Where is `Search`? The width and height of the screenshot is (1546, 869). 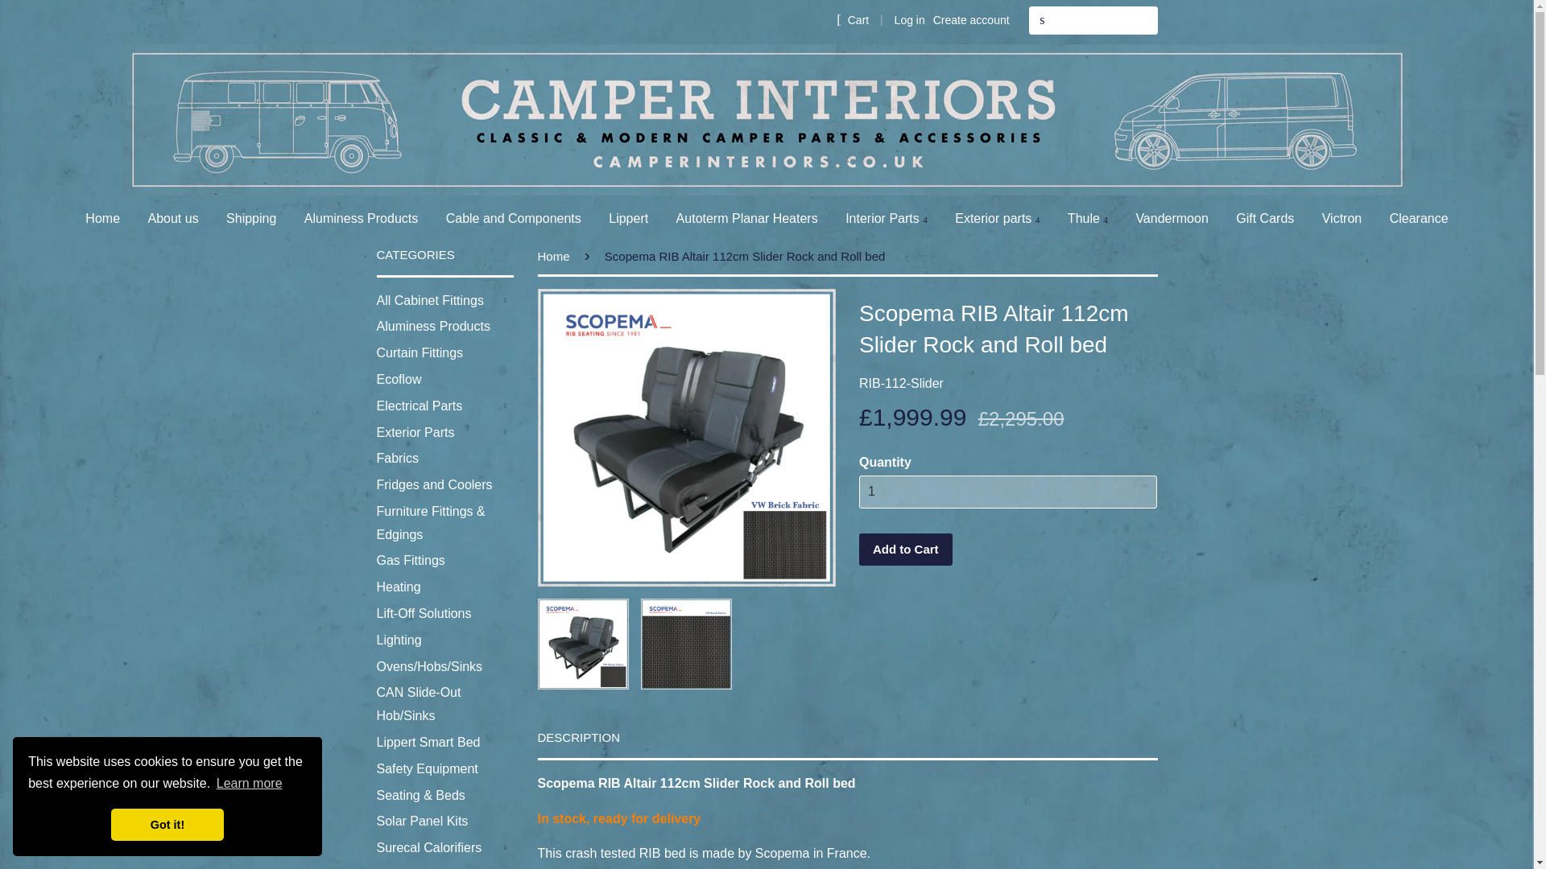 Search is located at coordinates (1042, 20).